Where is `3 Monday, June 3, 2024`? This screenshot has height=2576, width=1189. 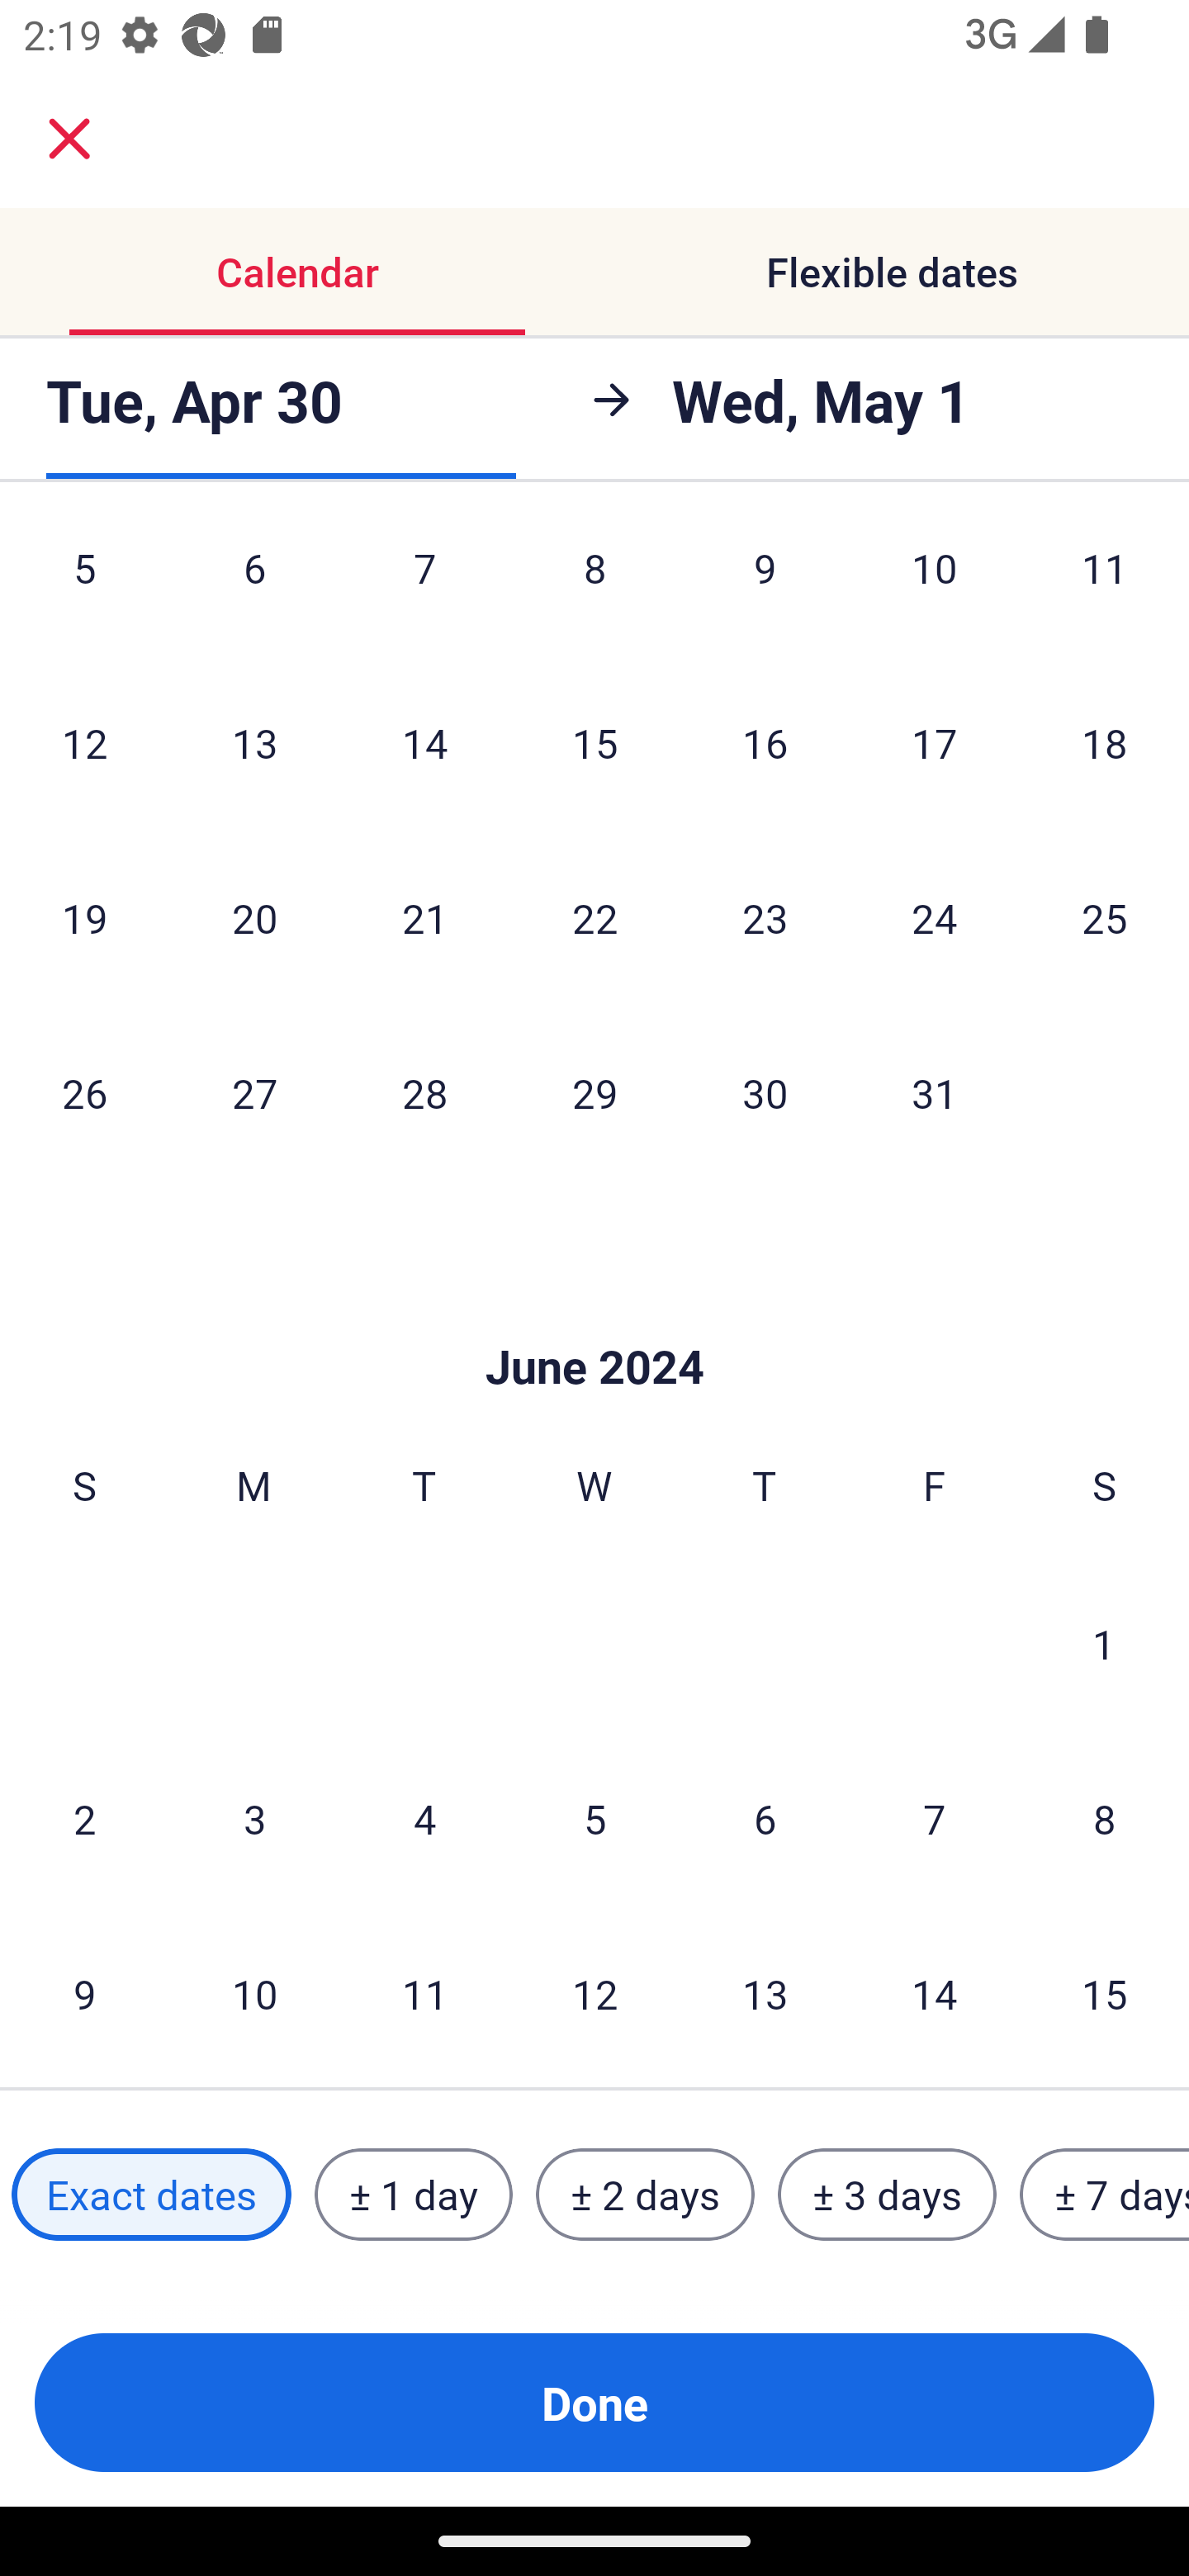 3 Monday, June 3, 2024 is located at coordinates (254, 1818).